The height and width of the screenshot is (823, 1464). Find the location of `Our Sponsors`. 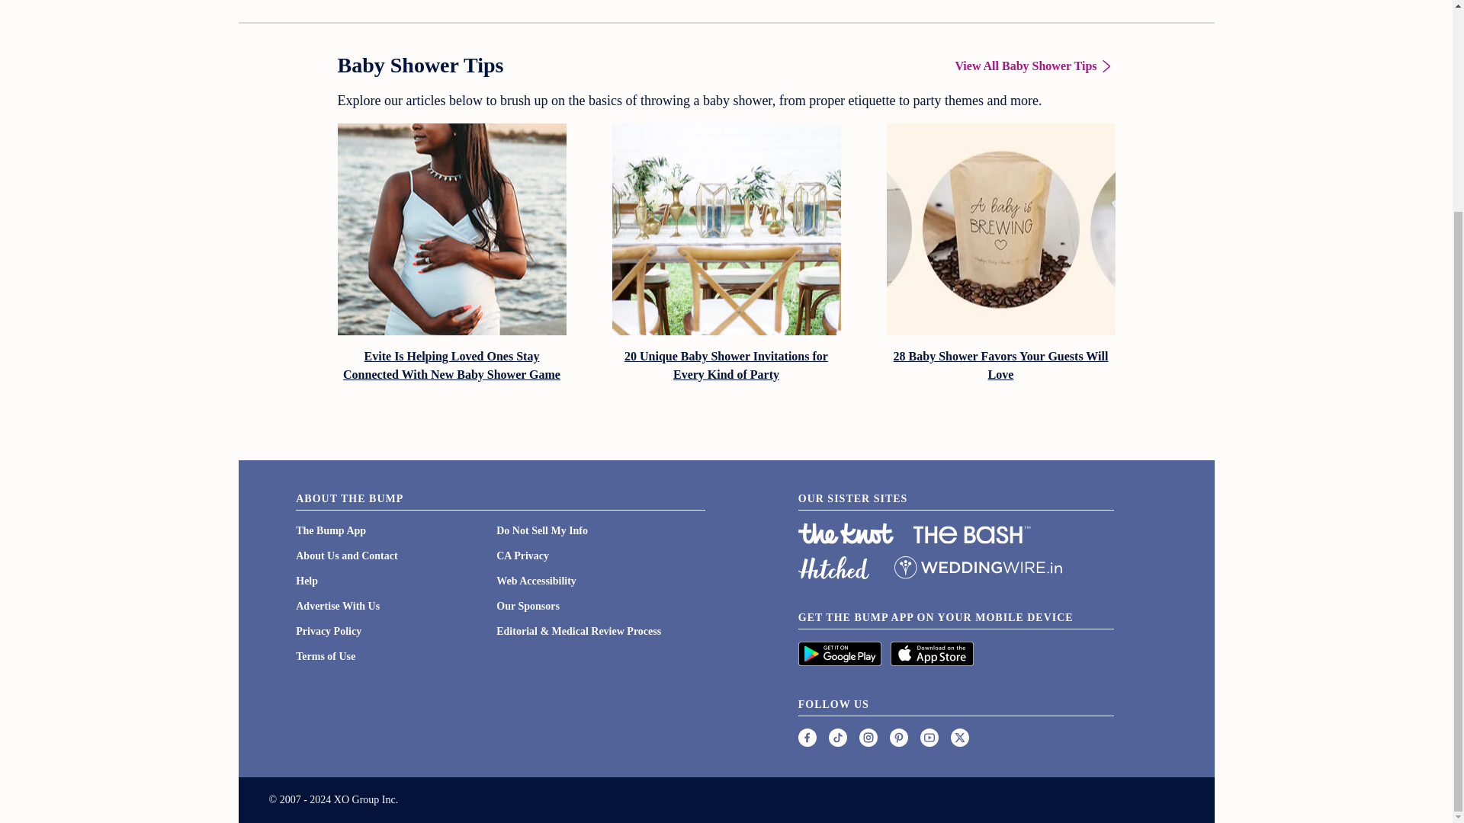

Our Sponsors is located at coordinates (528, 607).